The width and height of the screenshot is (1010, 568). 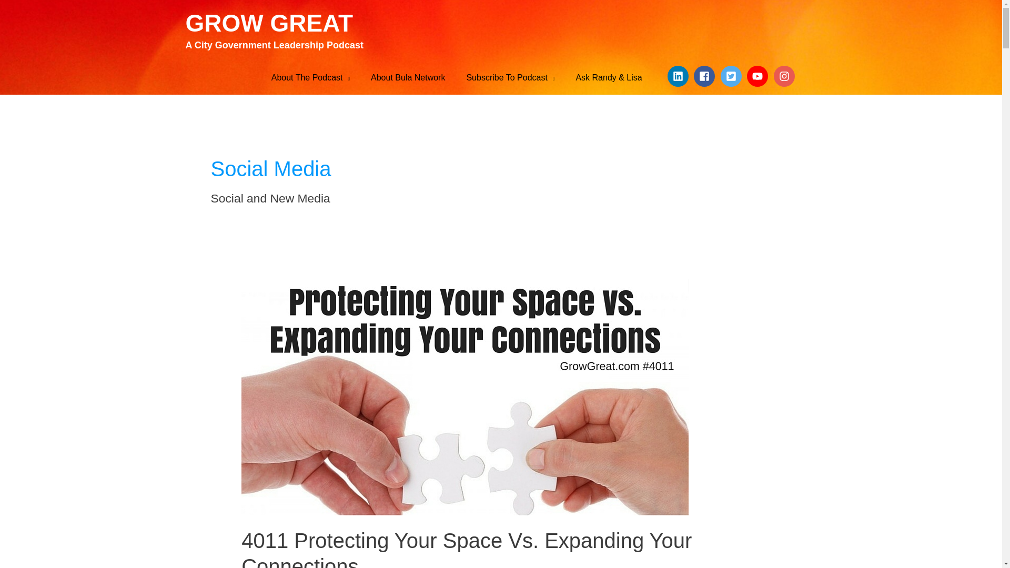 What do you see at coordinates (268, 23) in the screenshot?
I see `GROW GREAT` at bounding box center [268, 23].